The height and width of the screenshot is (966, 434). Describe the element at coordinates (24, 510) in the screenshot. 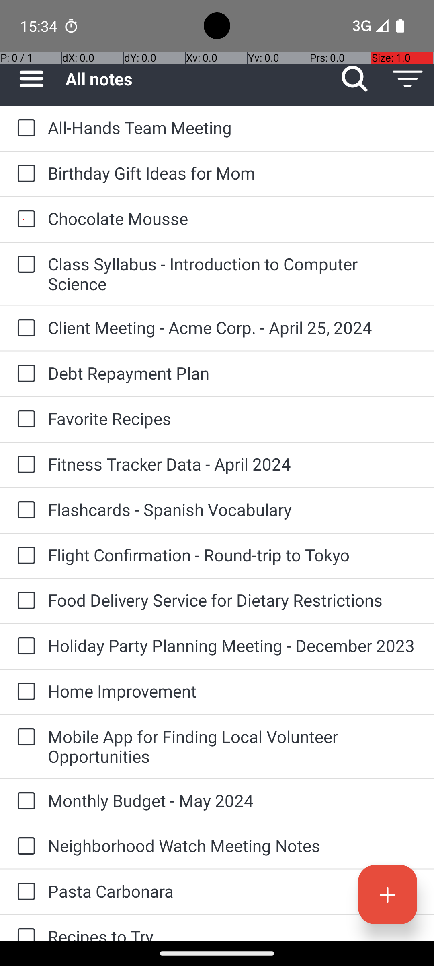

I see `to-do: Flashcards - Spanish Vocabulary` at that location.